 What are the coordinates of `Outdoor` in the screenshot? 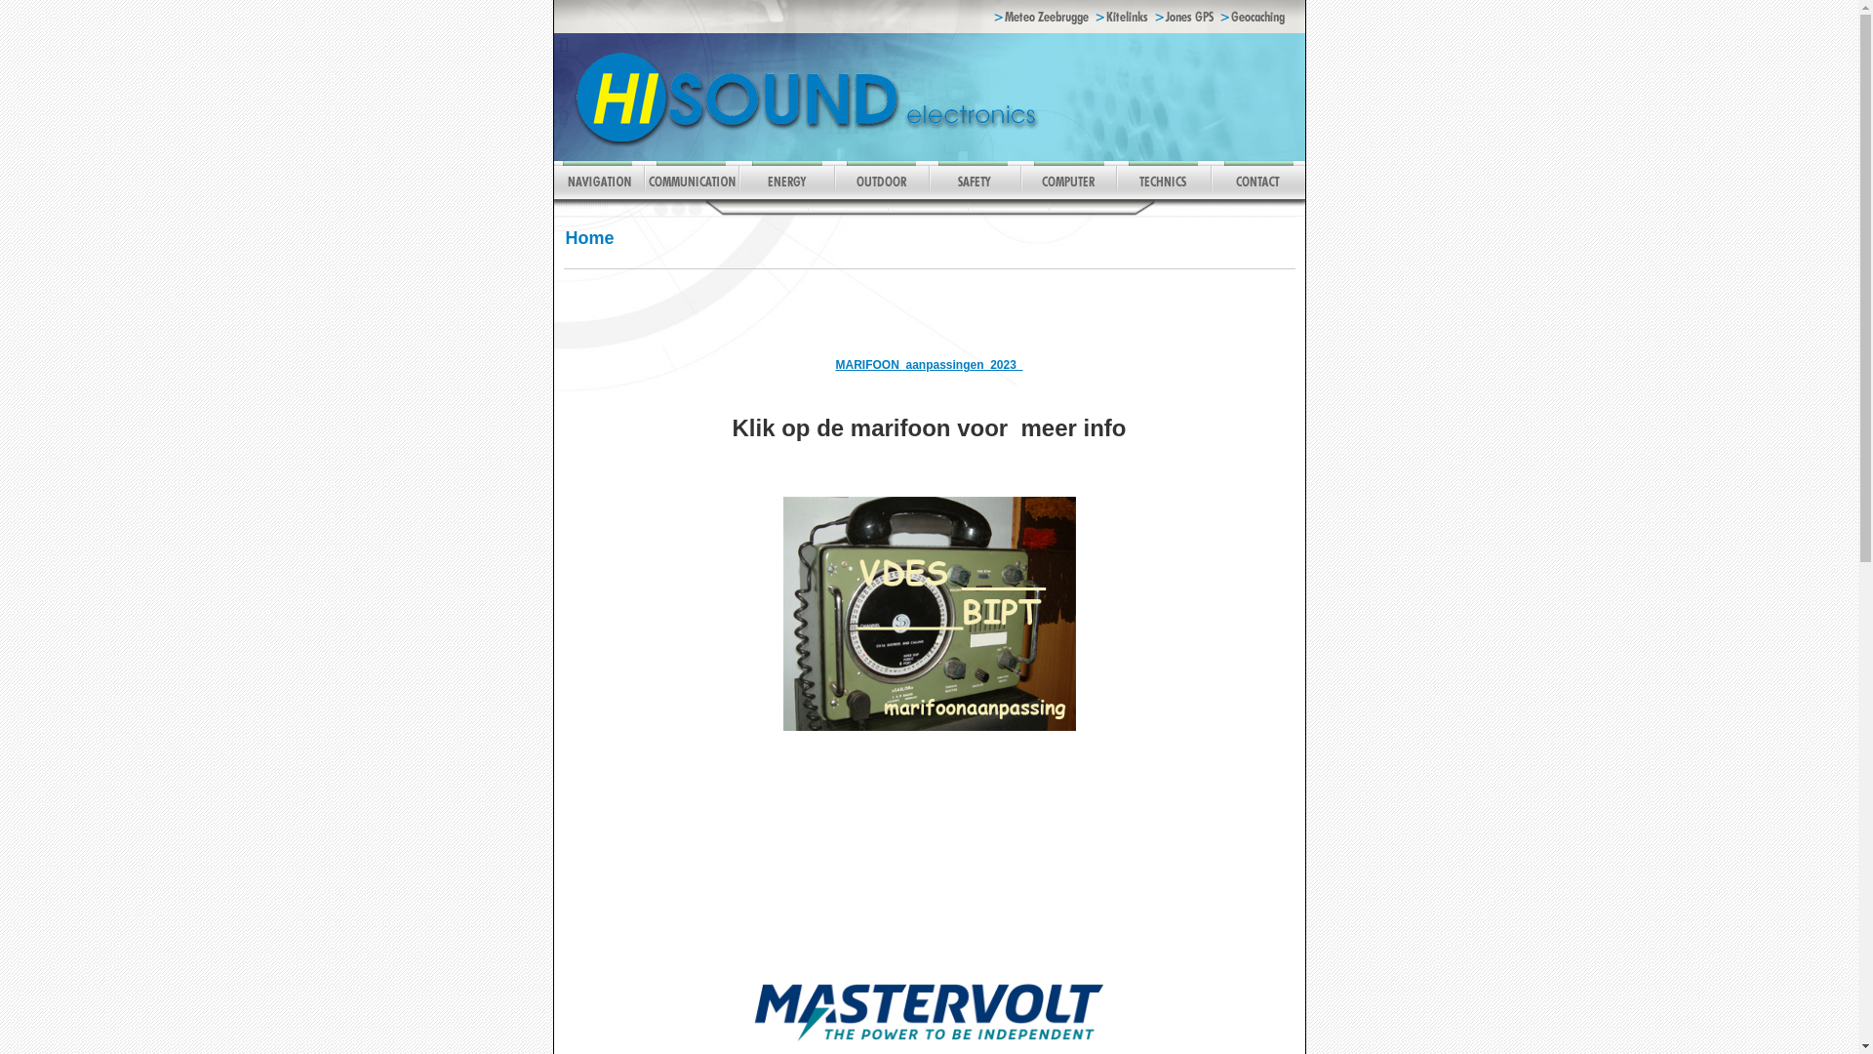 It's located at (880, 195).